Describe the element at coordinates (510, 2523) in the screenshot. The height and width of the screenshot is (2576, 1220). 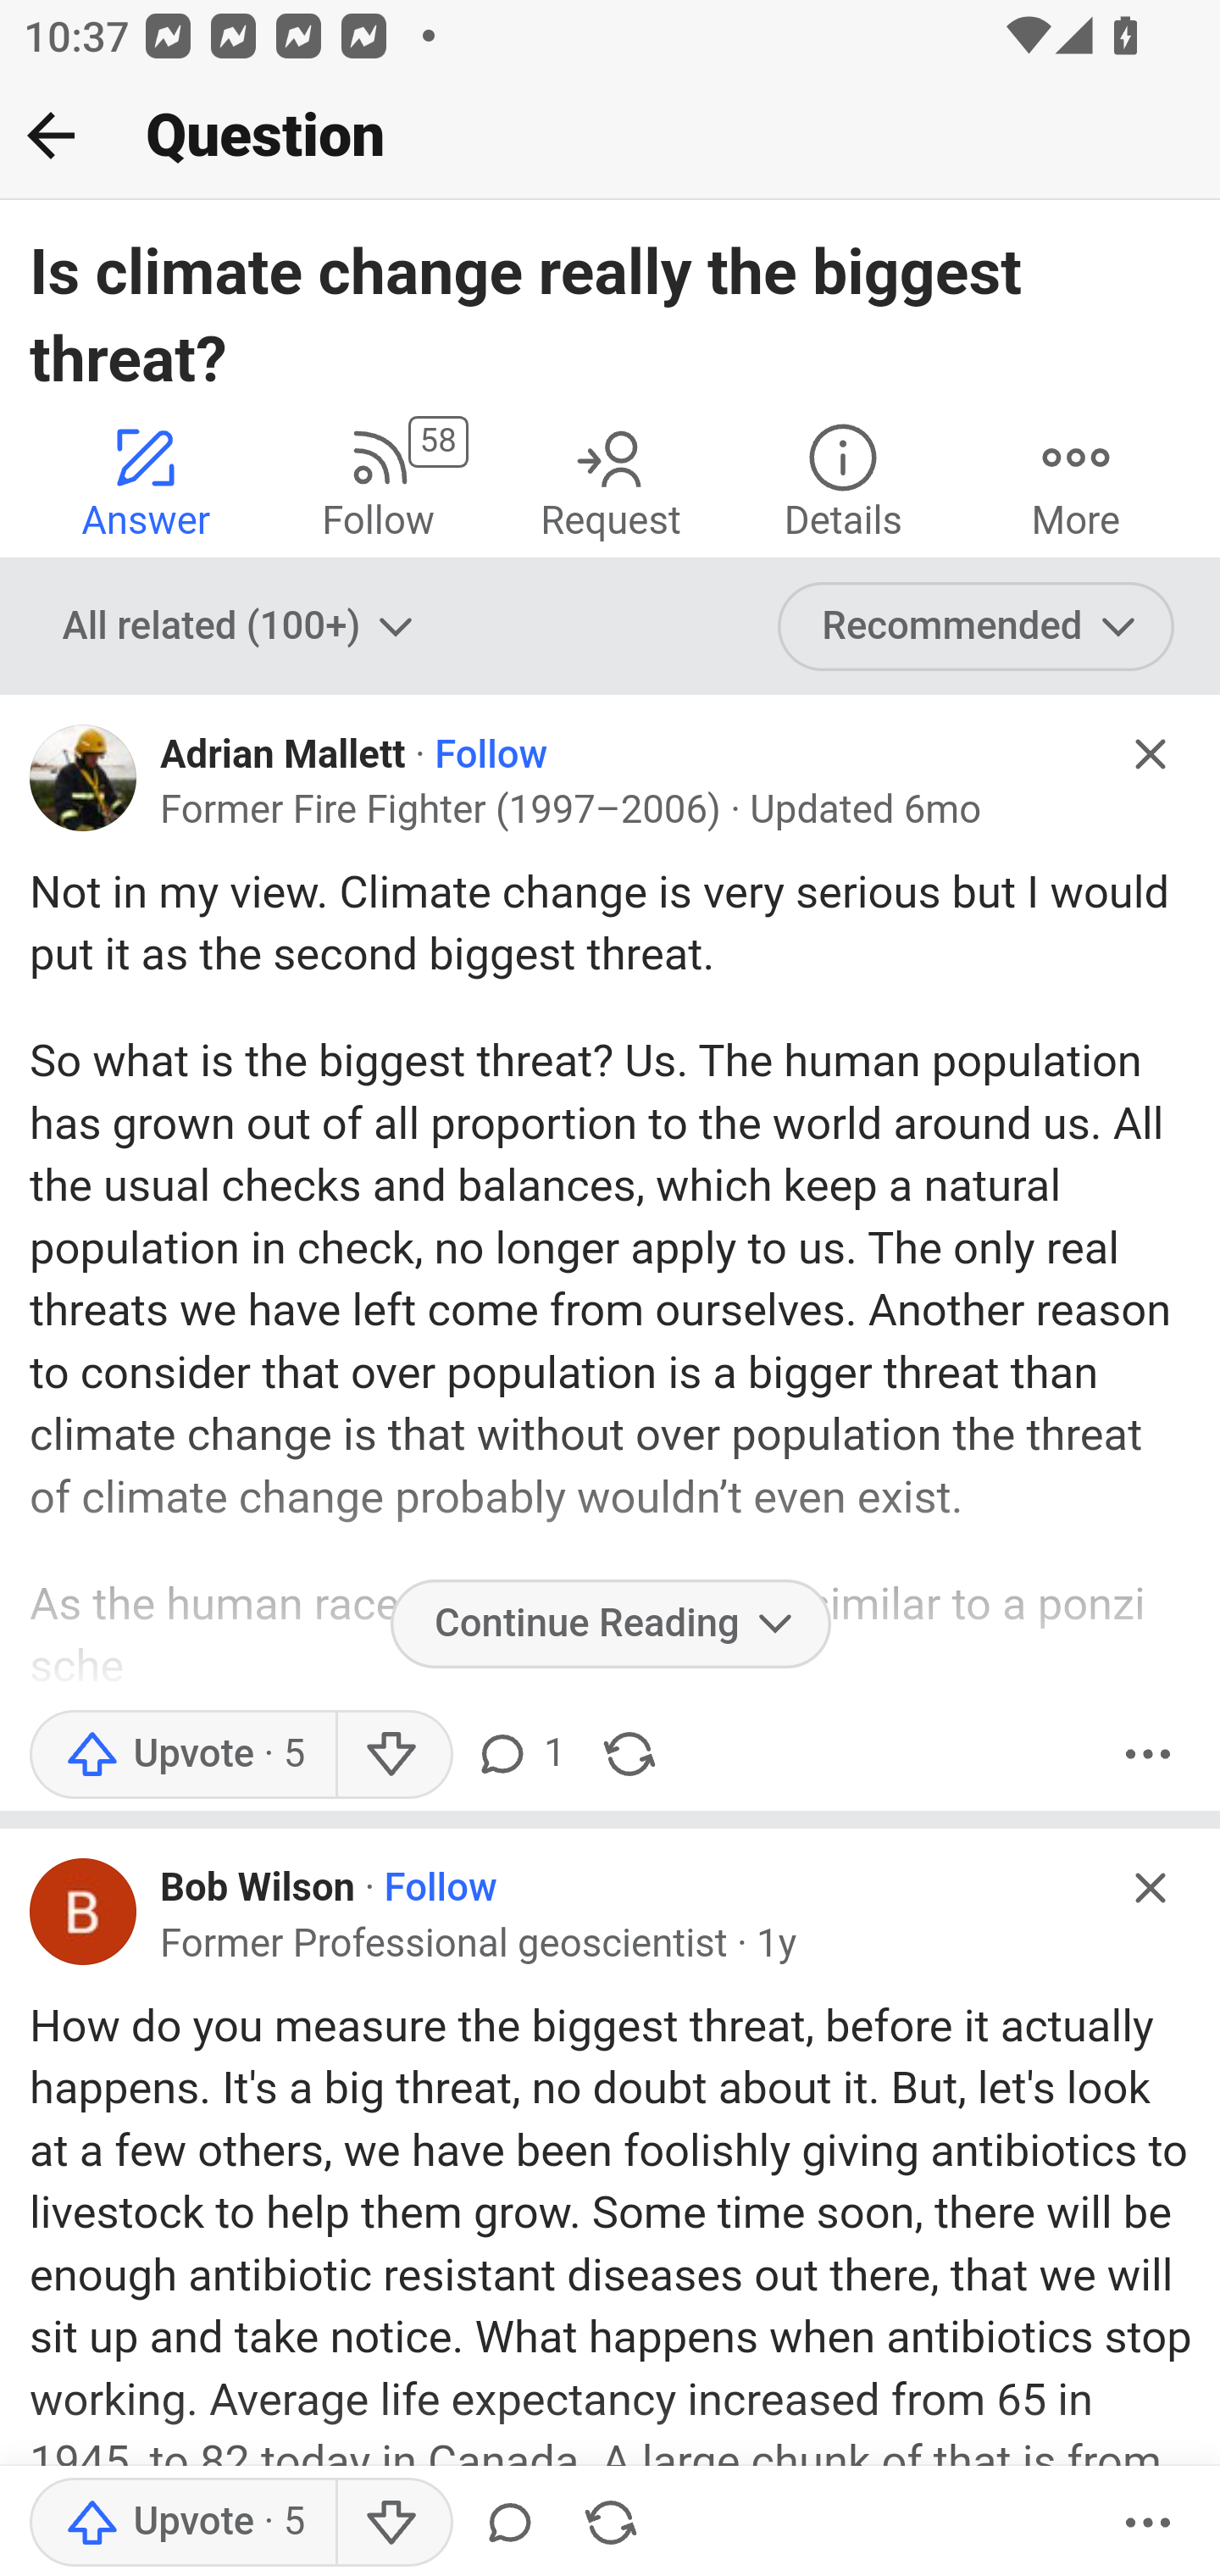
I see `Comment` at that location.